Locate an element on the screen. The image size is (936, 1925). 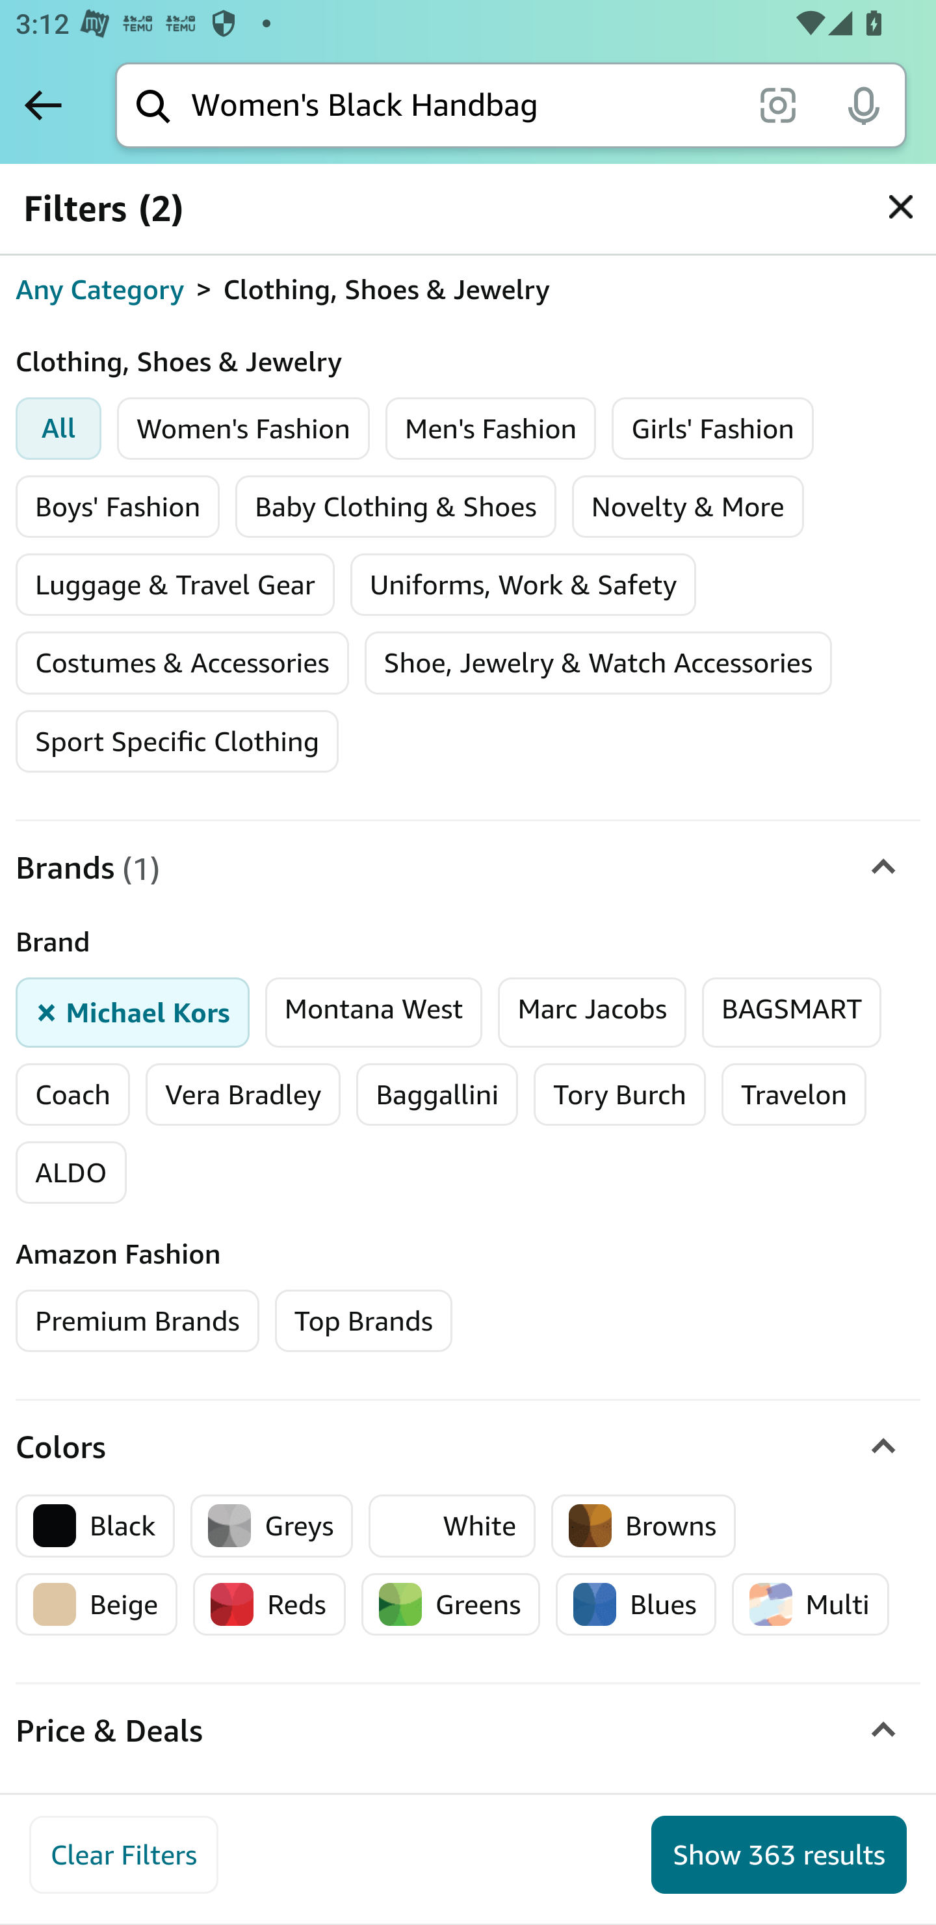
Baggallini is located at coordinates (436, 1094).